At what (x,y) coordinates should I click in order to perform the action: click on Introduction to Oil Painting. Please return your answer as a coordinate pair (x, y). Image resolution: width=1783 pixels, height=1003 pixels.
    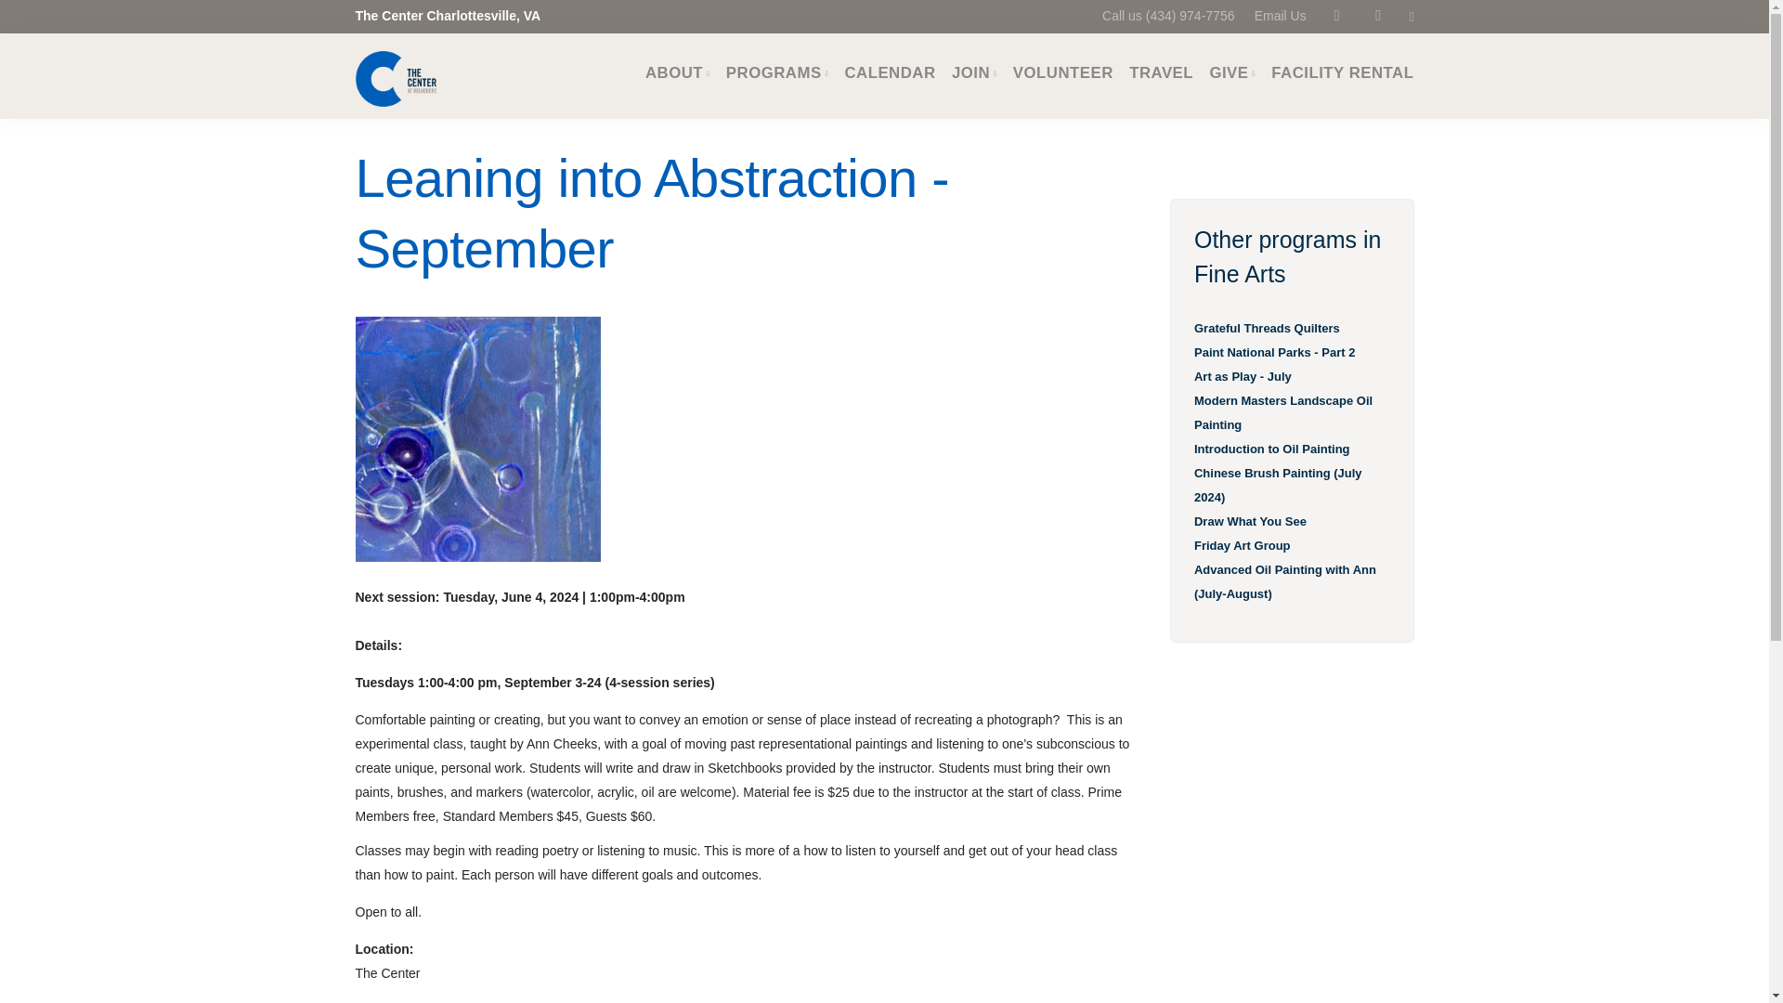
    Looking at the image, I should click on (1272, 449).